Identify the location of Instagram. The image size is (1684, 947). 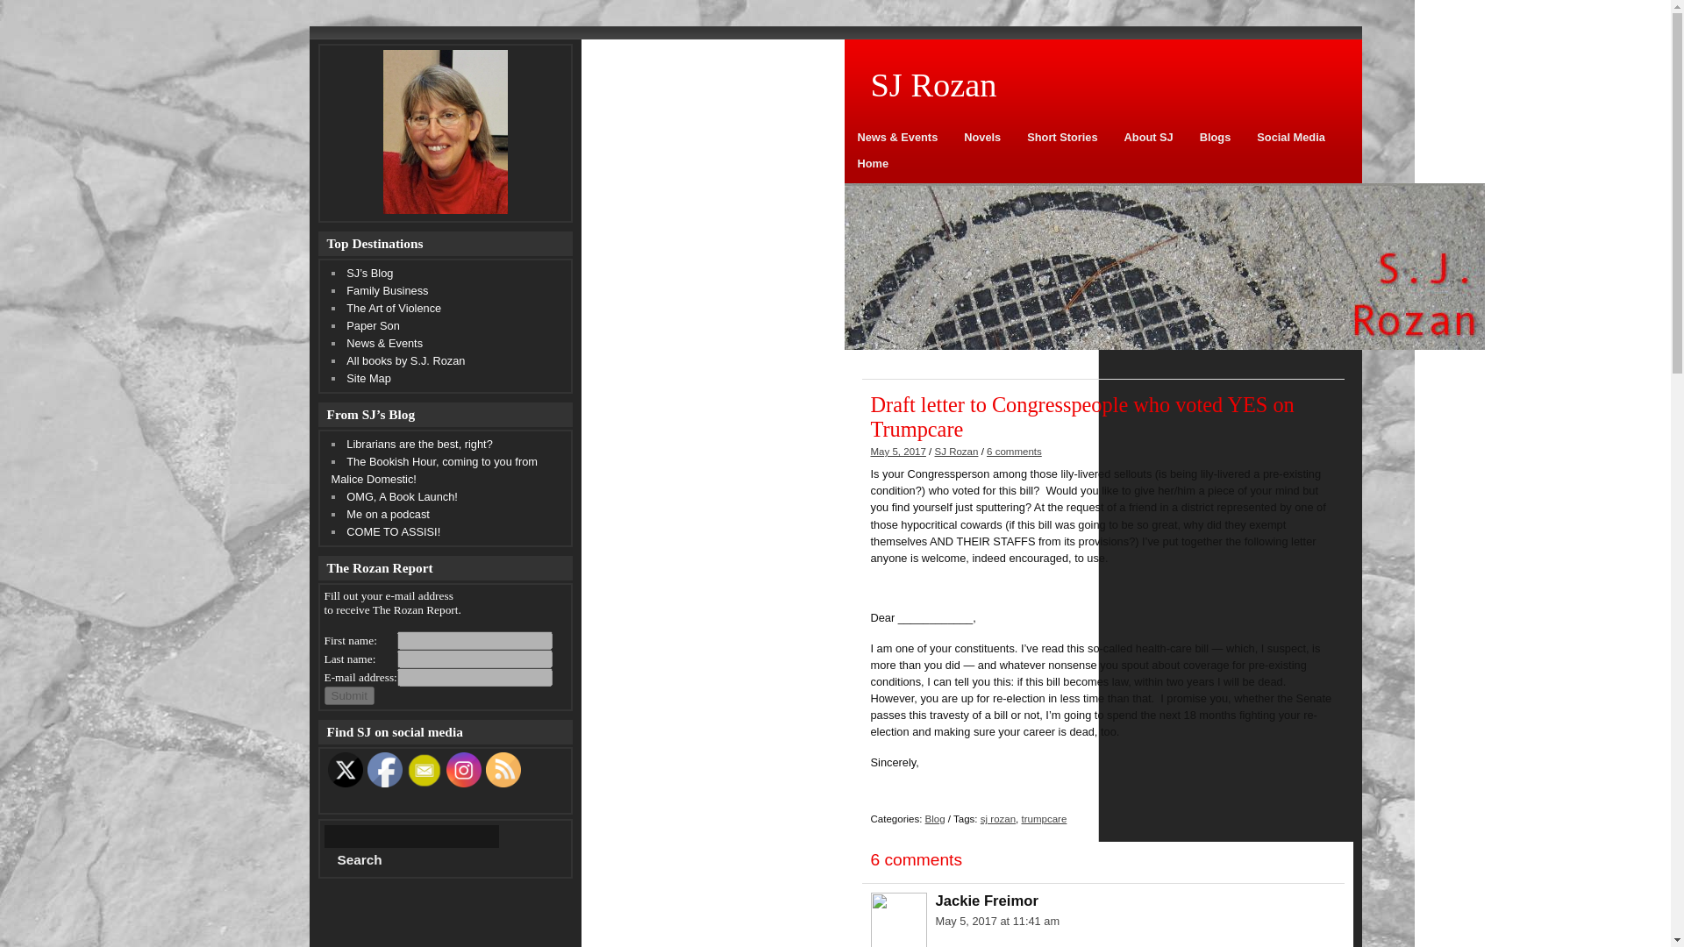
(463, 769).